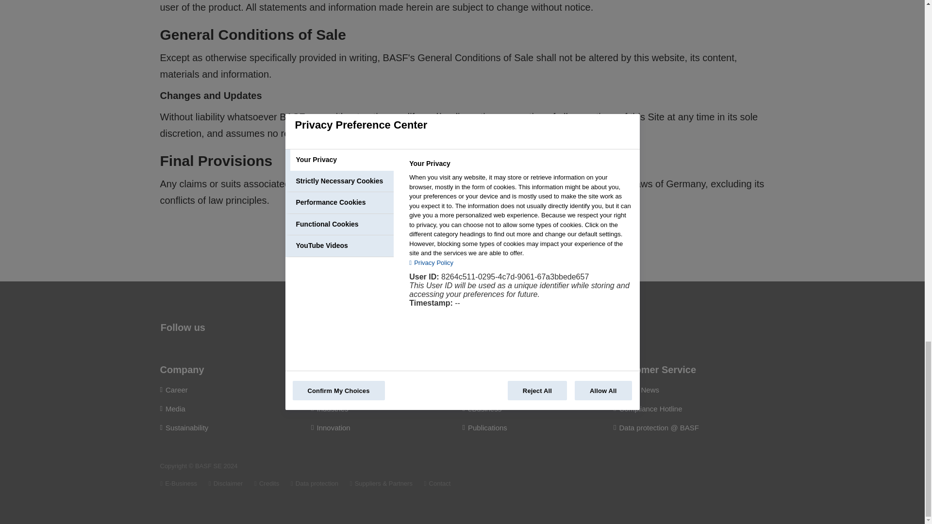 The width and height of the screenshot is (932, 524). I want to click on Data protection, so click(315, 483).